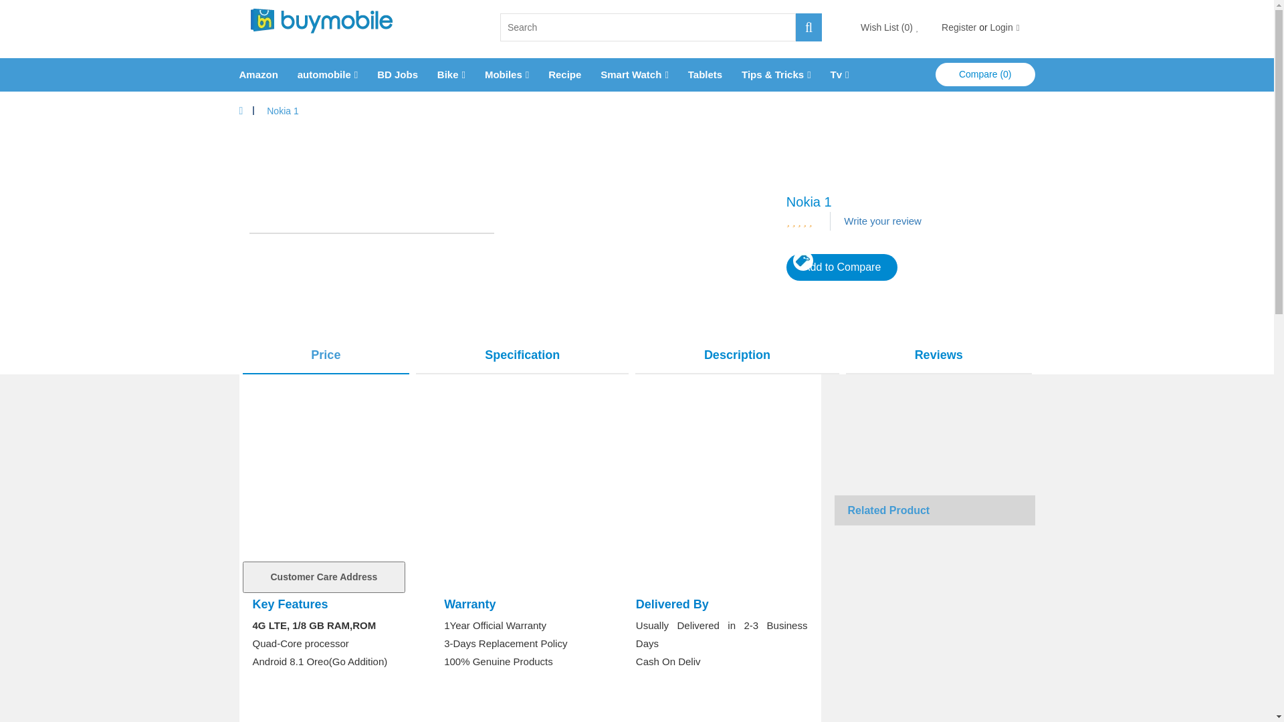  What do you see at coordinates (324, 578) in the screenshot?
I see `Customer Care Address` at bounding box center [324, 578].